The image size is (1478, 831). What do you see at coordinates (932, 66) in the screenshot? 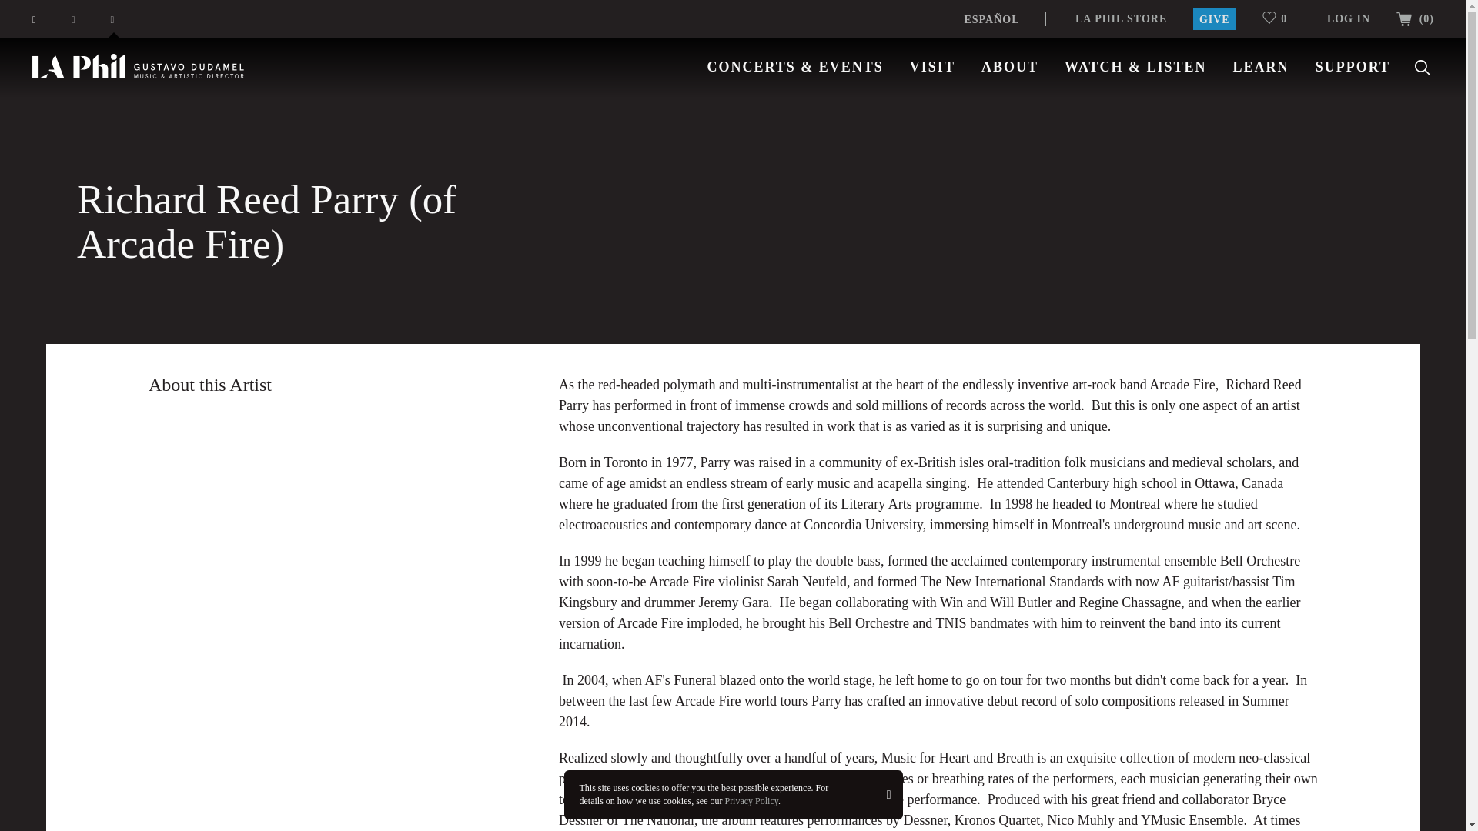
I see `VISIT` at bounding box center [932, 66].